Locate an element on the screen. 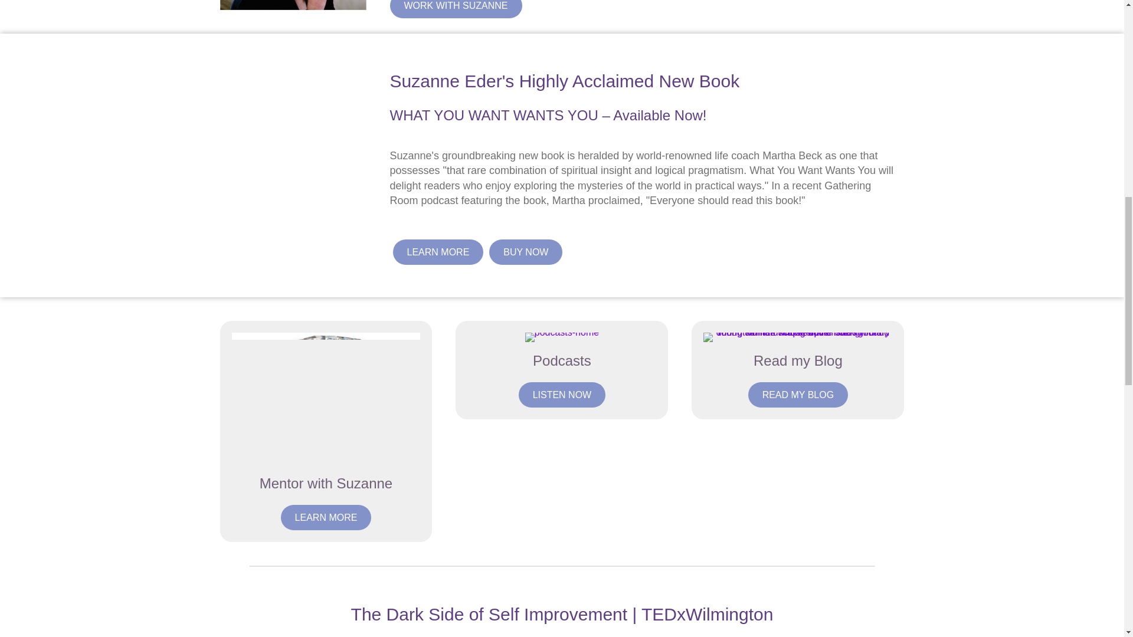 This screenshot has width=1133, height=637. Read my Blog is located at coordinates (798, 361).